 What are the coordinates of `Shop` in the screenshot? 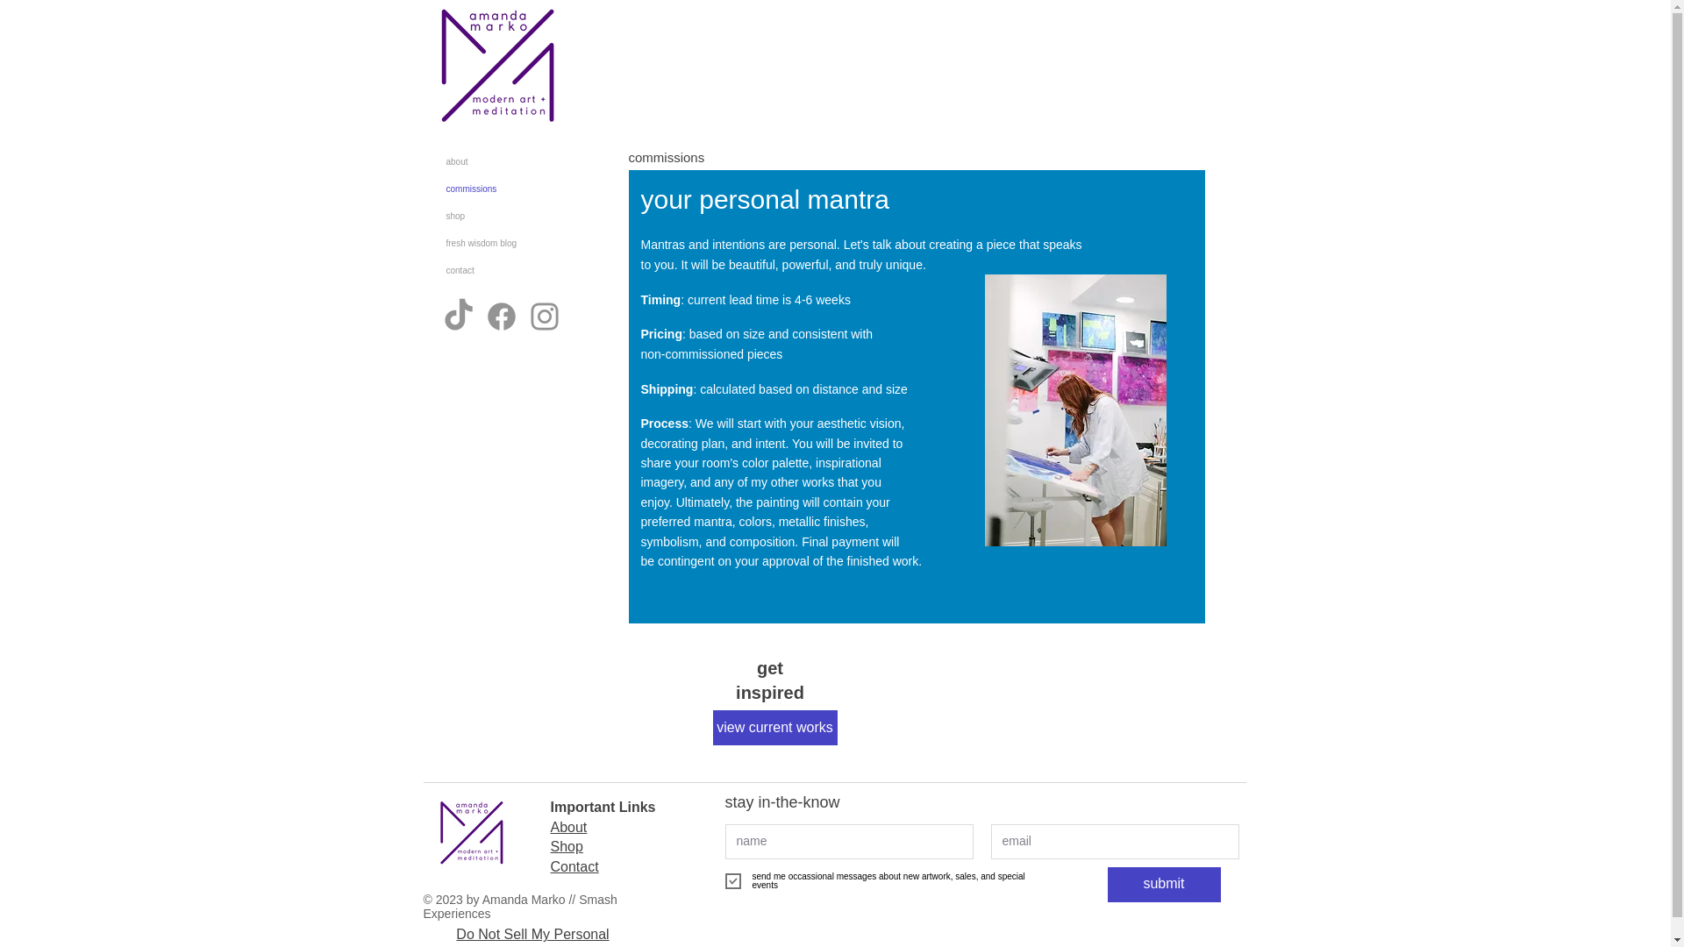 It's located at (567, 846).